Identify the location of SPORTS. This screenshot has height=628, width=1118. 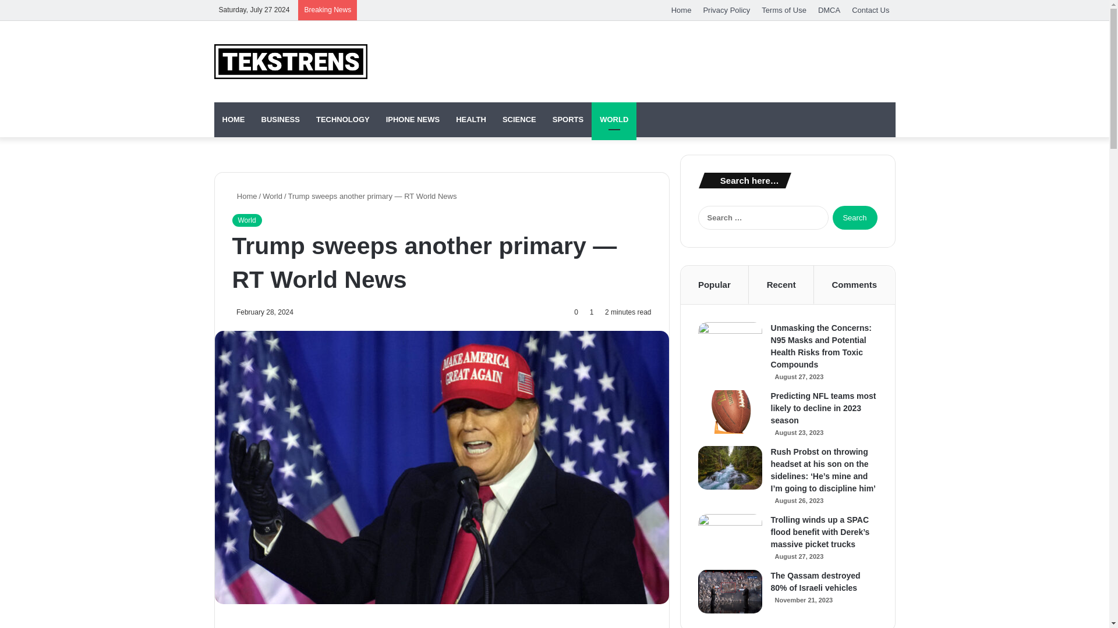
(568, 120).